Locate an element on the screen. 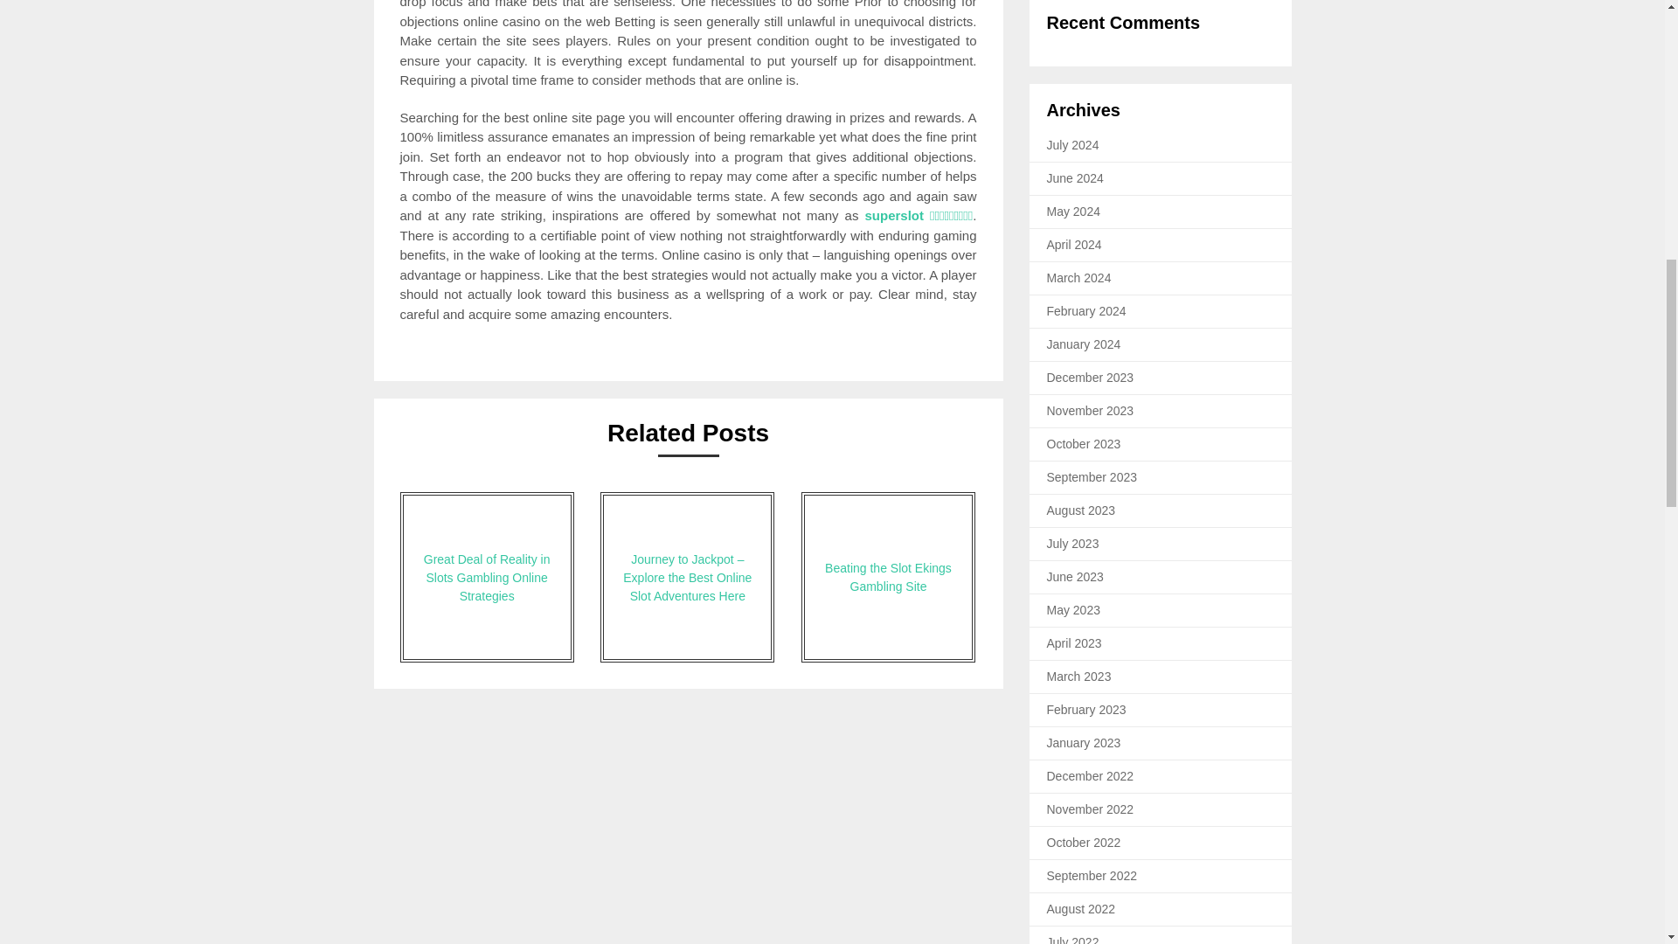  December 2023 is located at coordinates (1091, 378).